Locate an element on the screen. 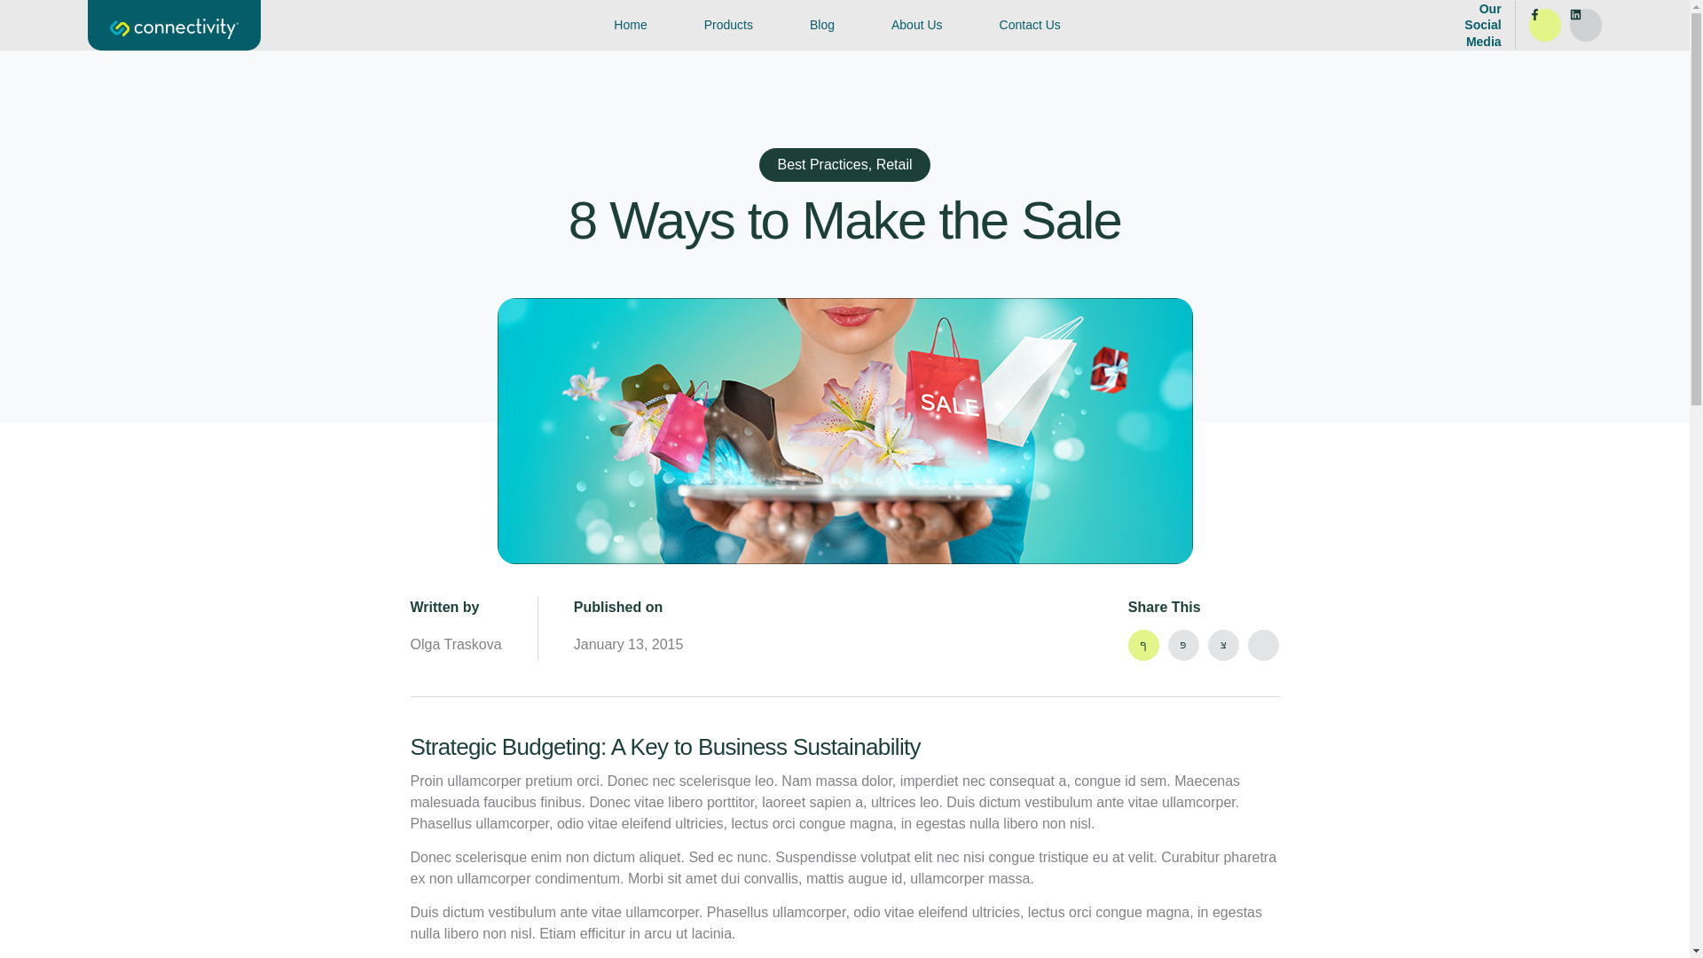 The width and height of the screenshot is (1703, 958). Contact Us is located at coordinates (1030, 26).